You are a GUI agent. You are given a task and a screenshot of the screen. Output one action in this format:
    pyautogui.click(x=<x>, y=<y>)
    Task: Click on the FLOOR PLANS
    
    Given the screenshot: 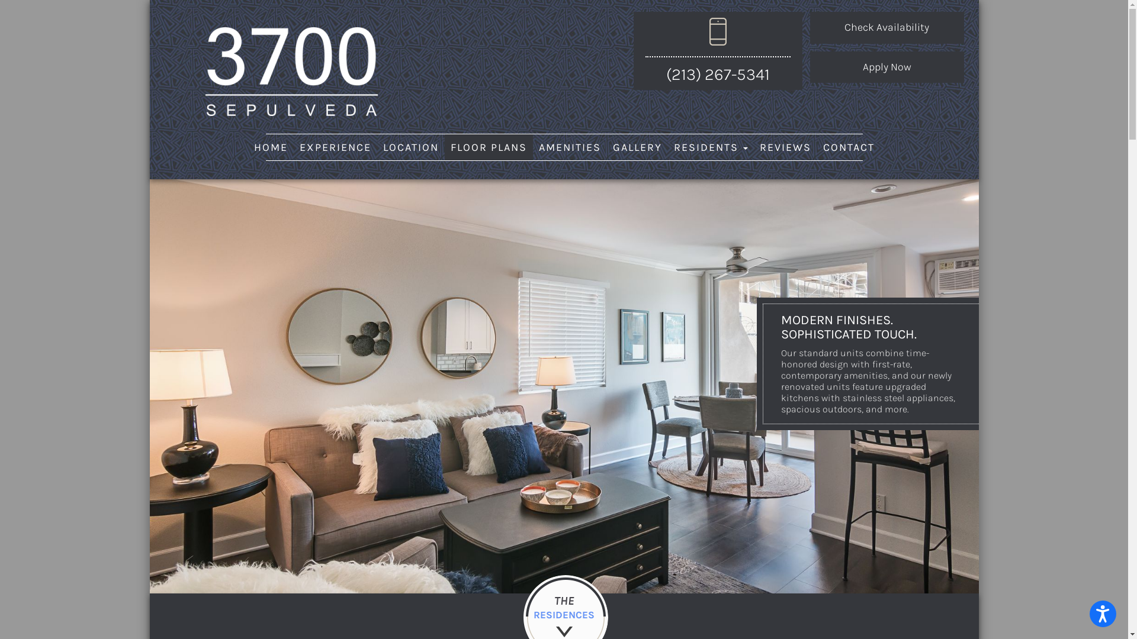 What is the action you would take?
    pyautogui.click(x=488, y=147)
    